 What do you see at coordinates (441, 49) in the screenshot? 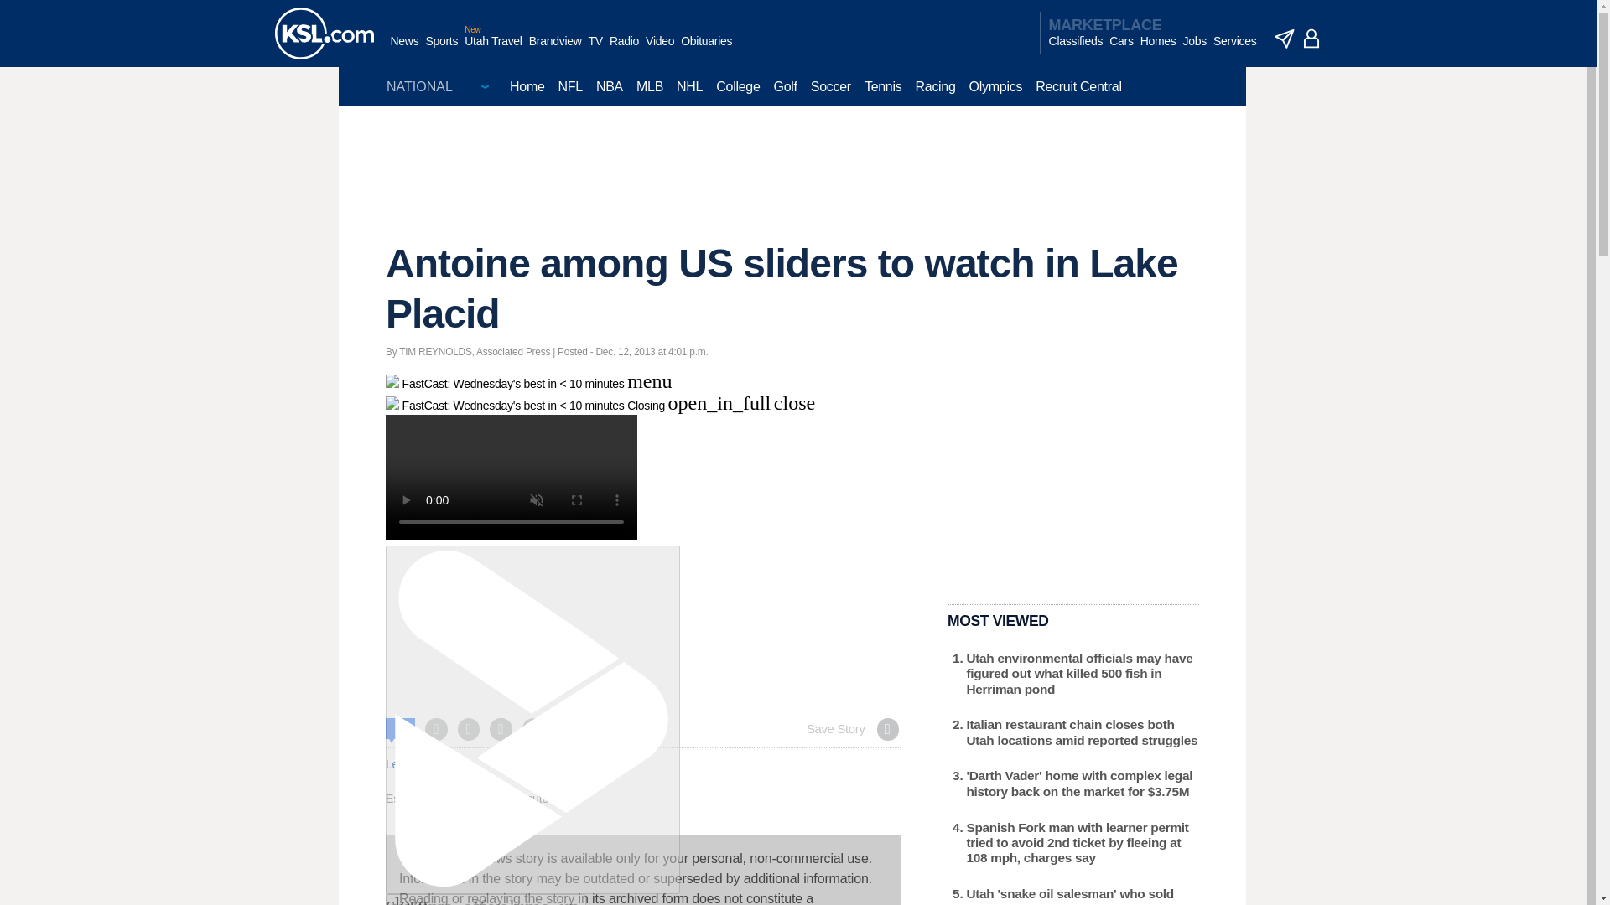
I see `Sports` at bounding box center [441, 49].